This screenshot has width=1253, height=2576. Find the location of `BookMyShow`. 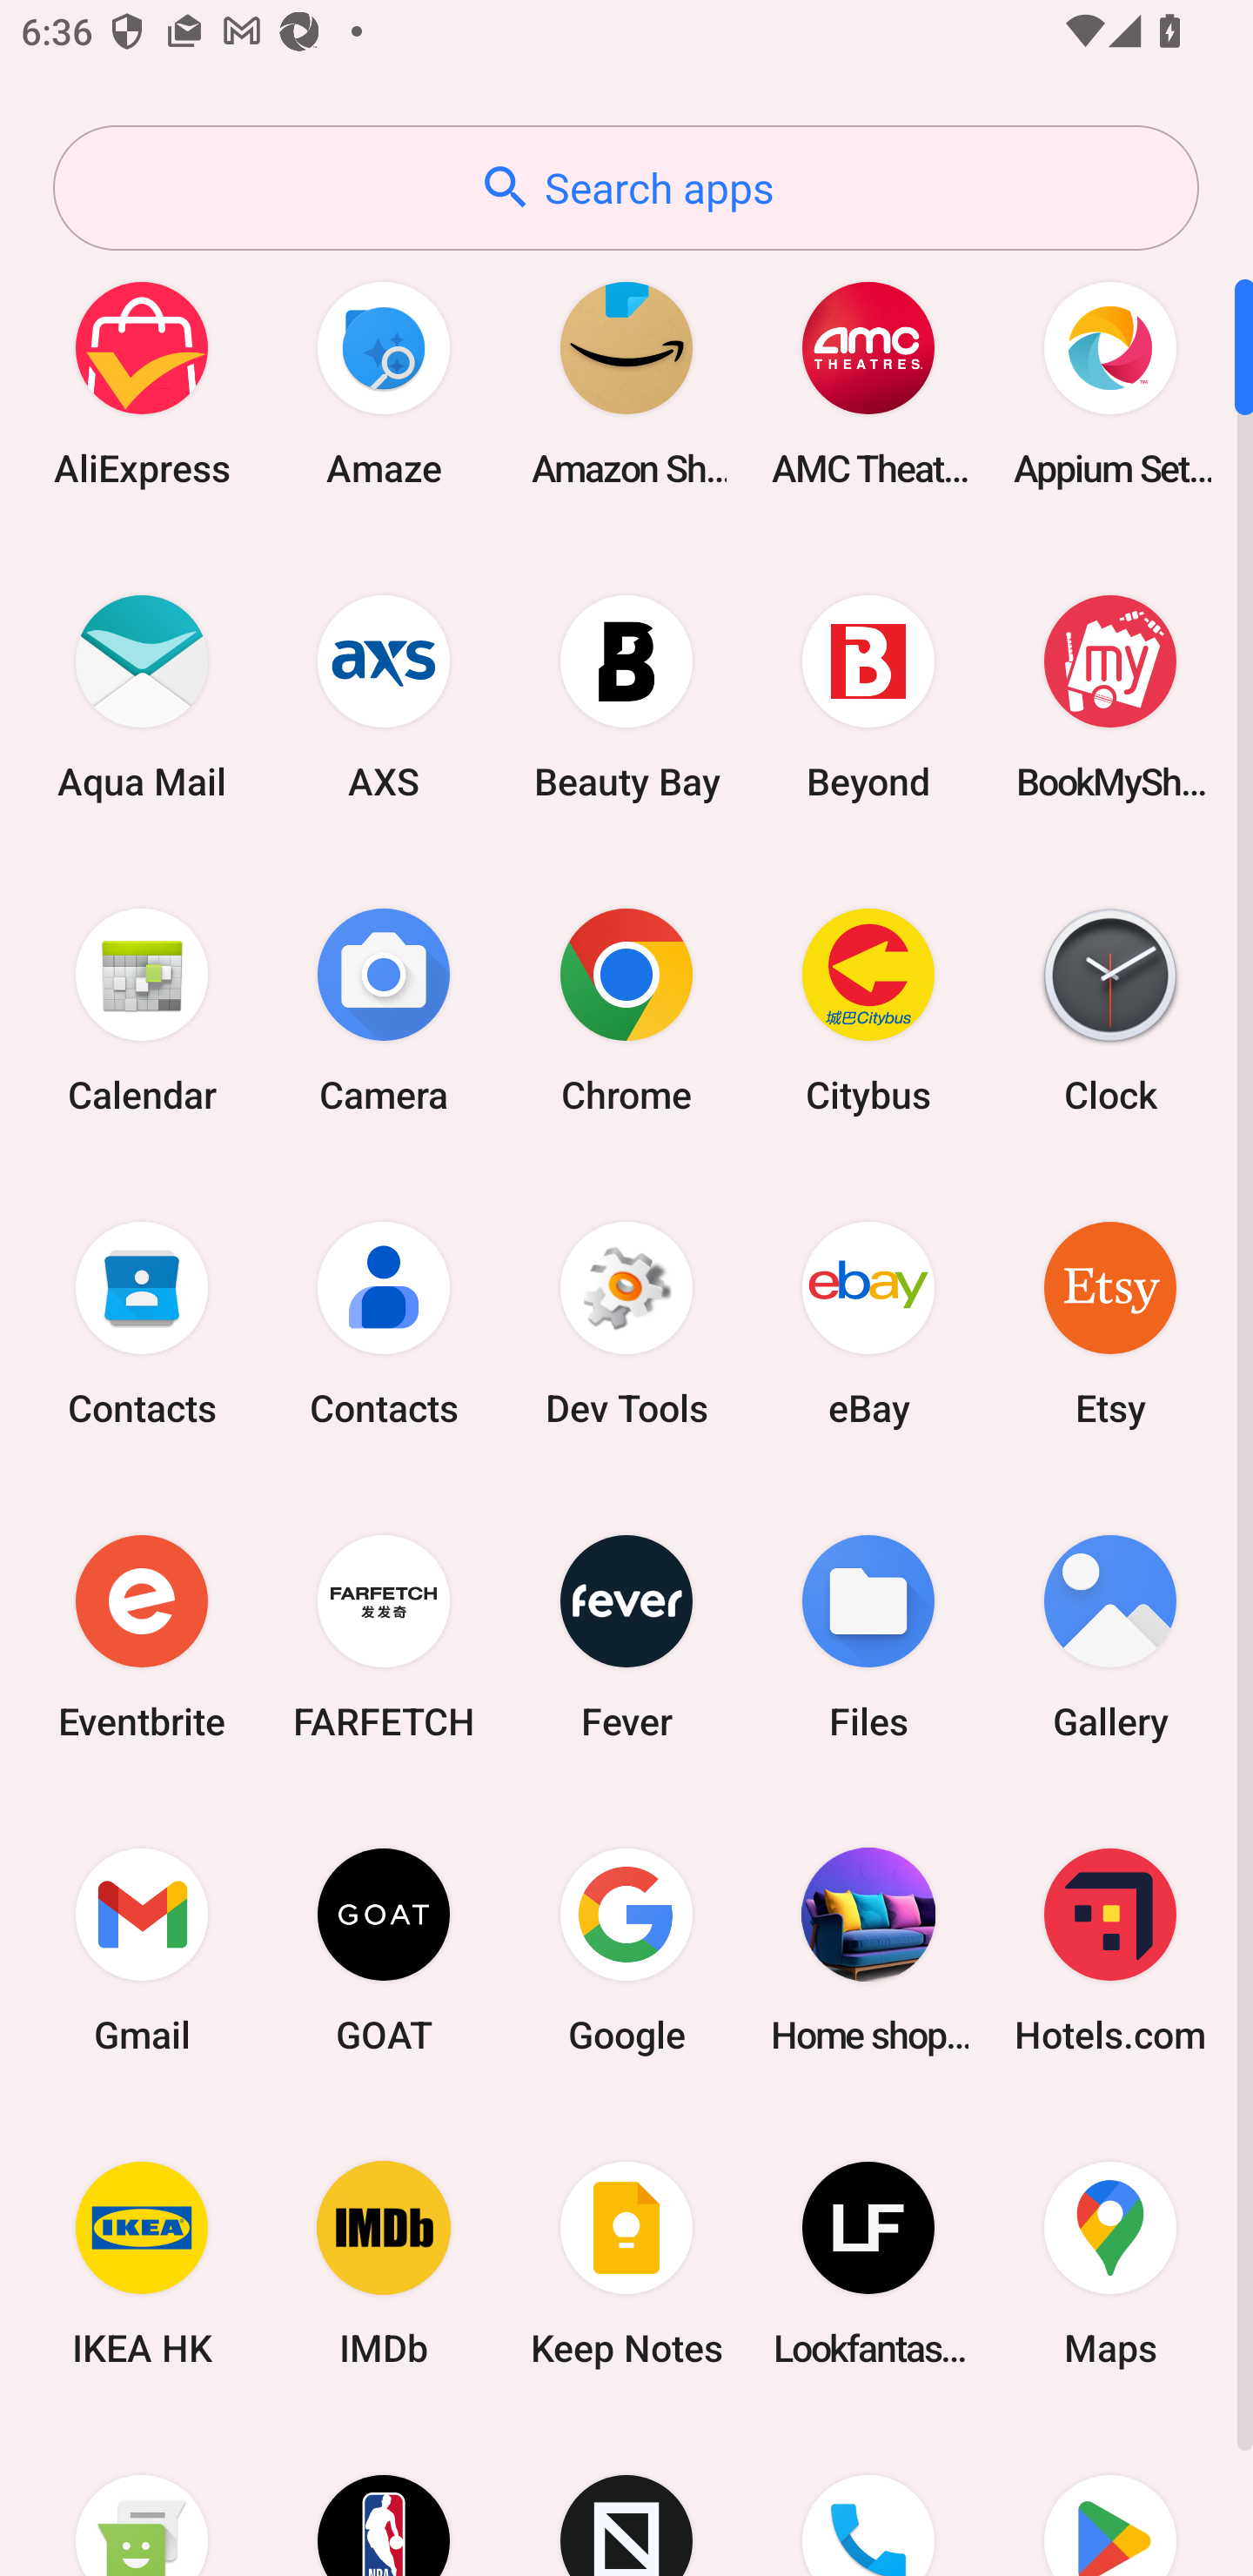

BookMyShow is located at coordinates (1110, 696).